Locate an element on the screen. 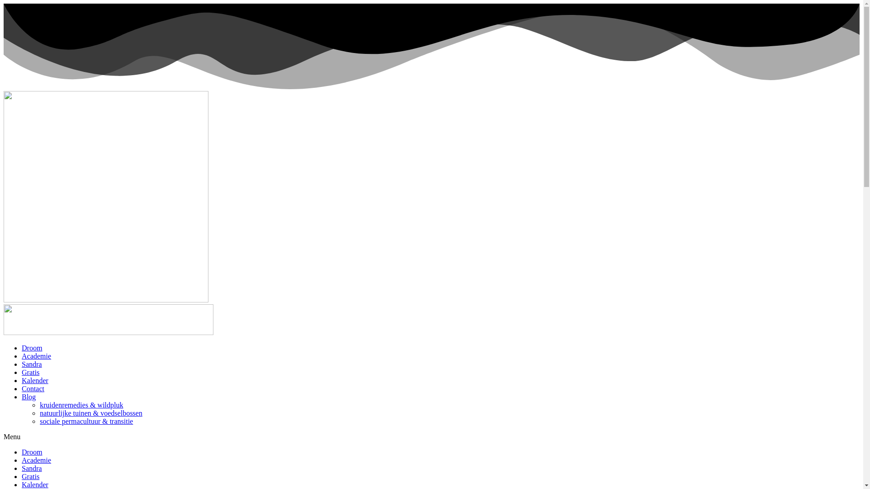 This screenshot has height=489, width=870. Droom is located at coordinates (32, 348).